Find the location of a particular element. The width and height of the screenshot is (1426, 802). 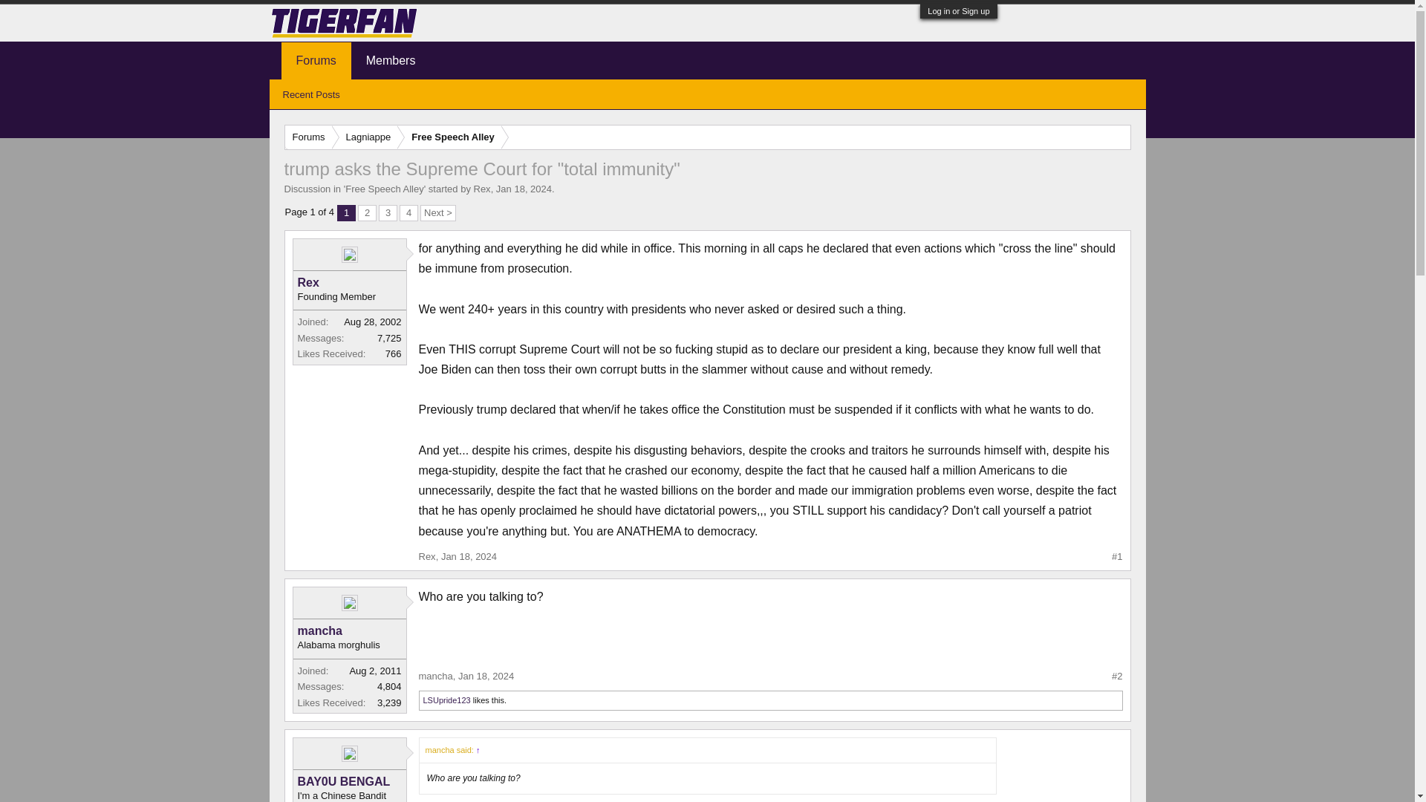

Log in or Sign up is located at coordinates (958, 10).